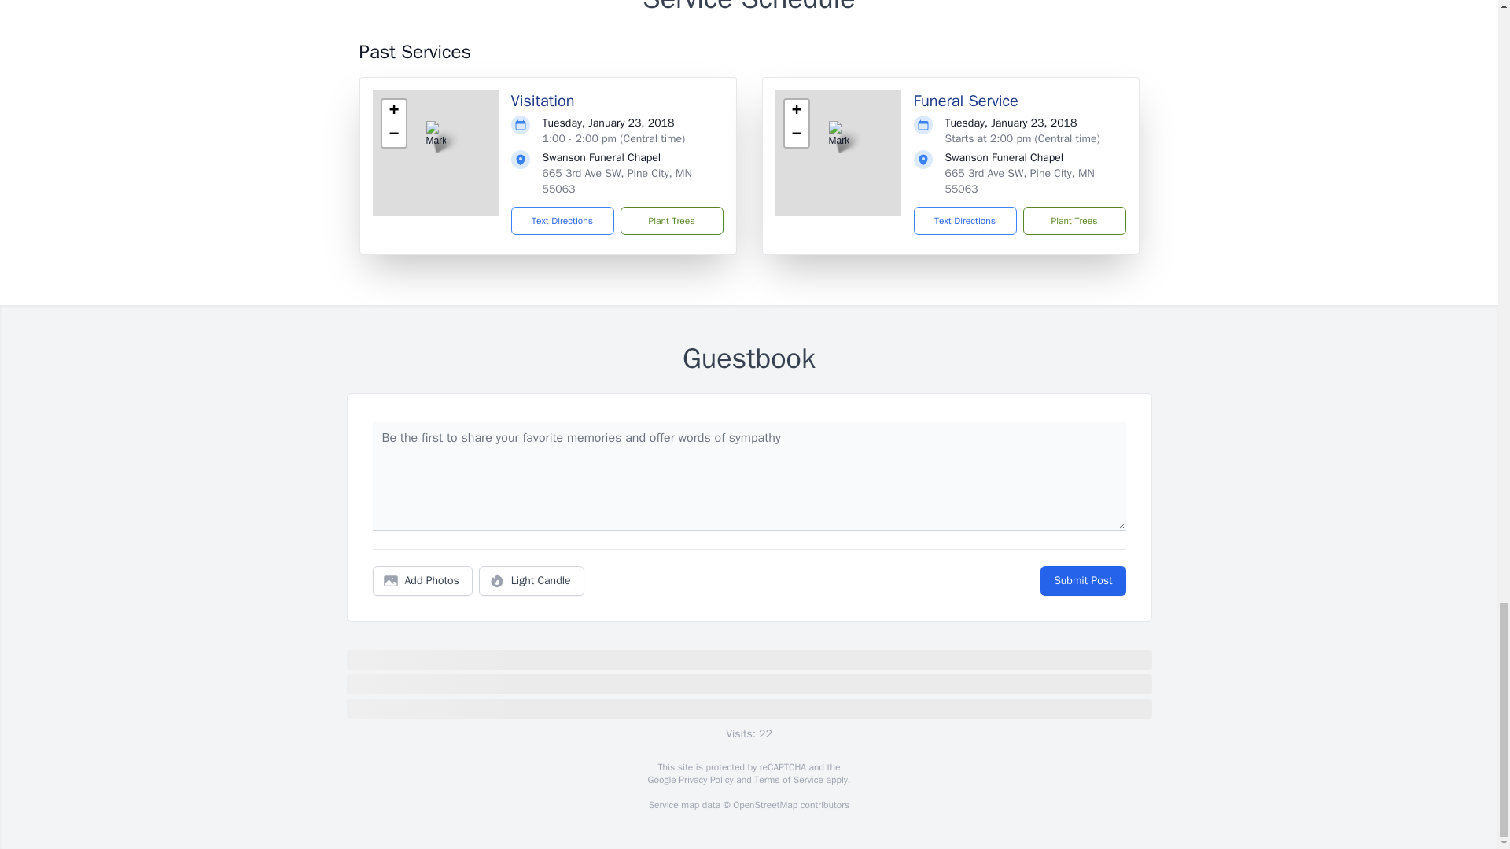  I want to click on Text Directions, so click(964, 221).